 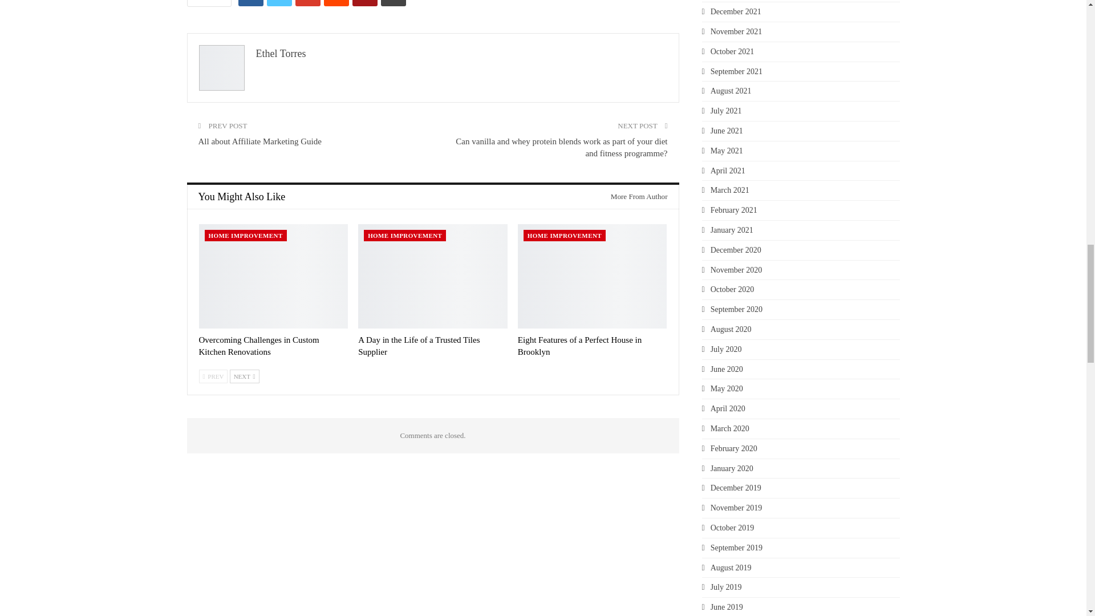 What do you see at coordinates (592, 276) in the screenshot?
I see `Eight Features of a Perfect House in Brooklyn` at bounding box center [592, 276].